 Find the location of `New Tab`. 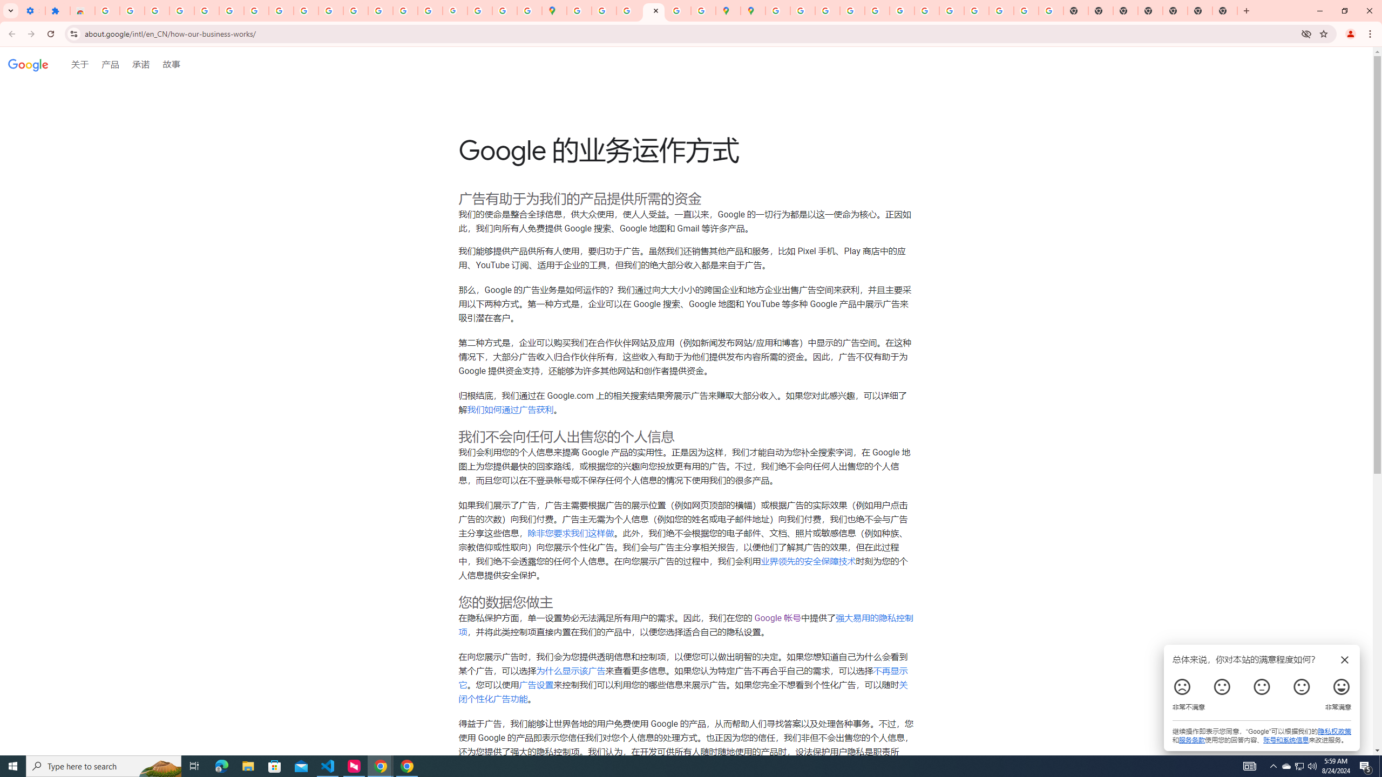

New Tab is located at coordinates (1200, 11).